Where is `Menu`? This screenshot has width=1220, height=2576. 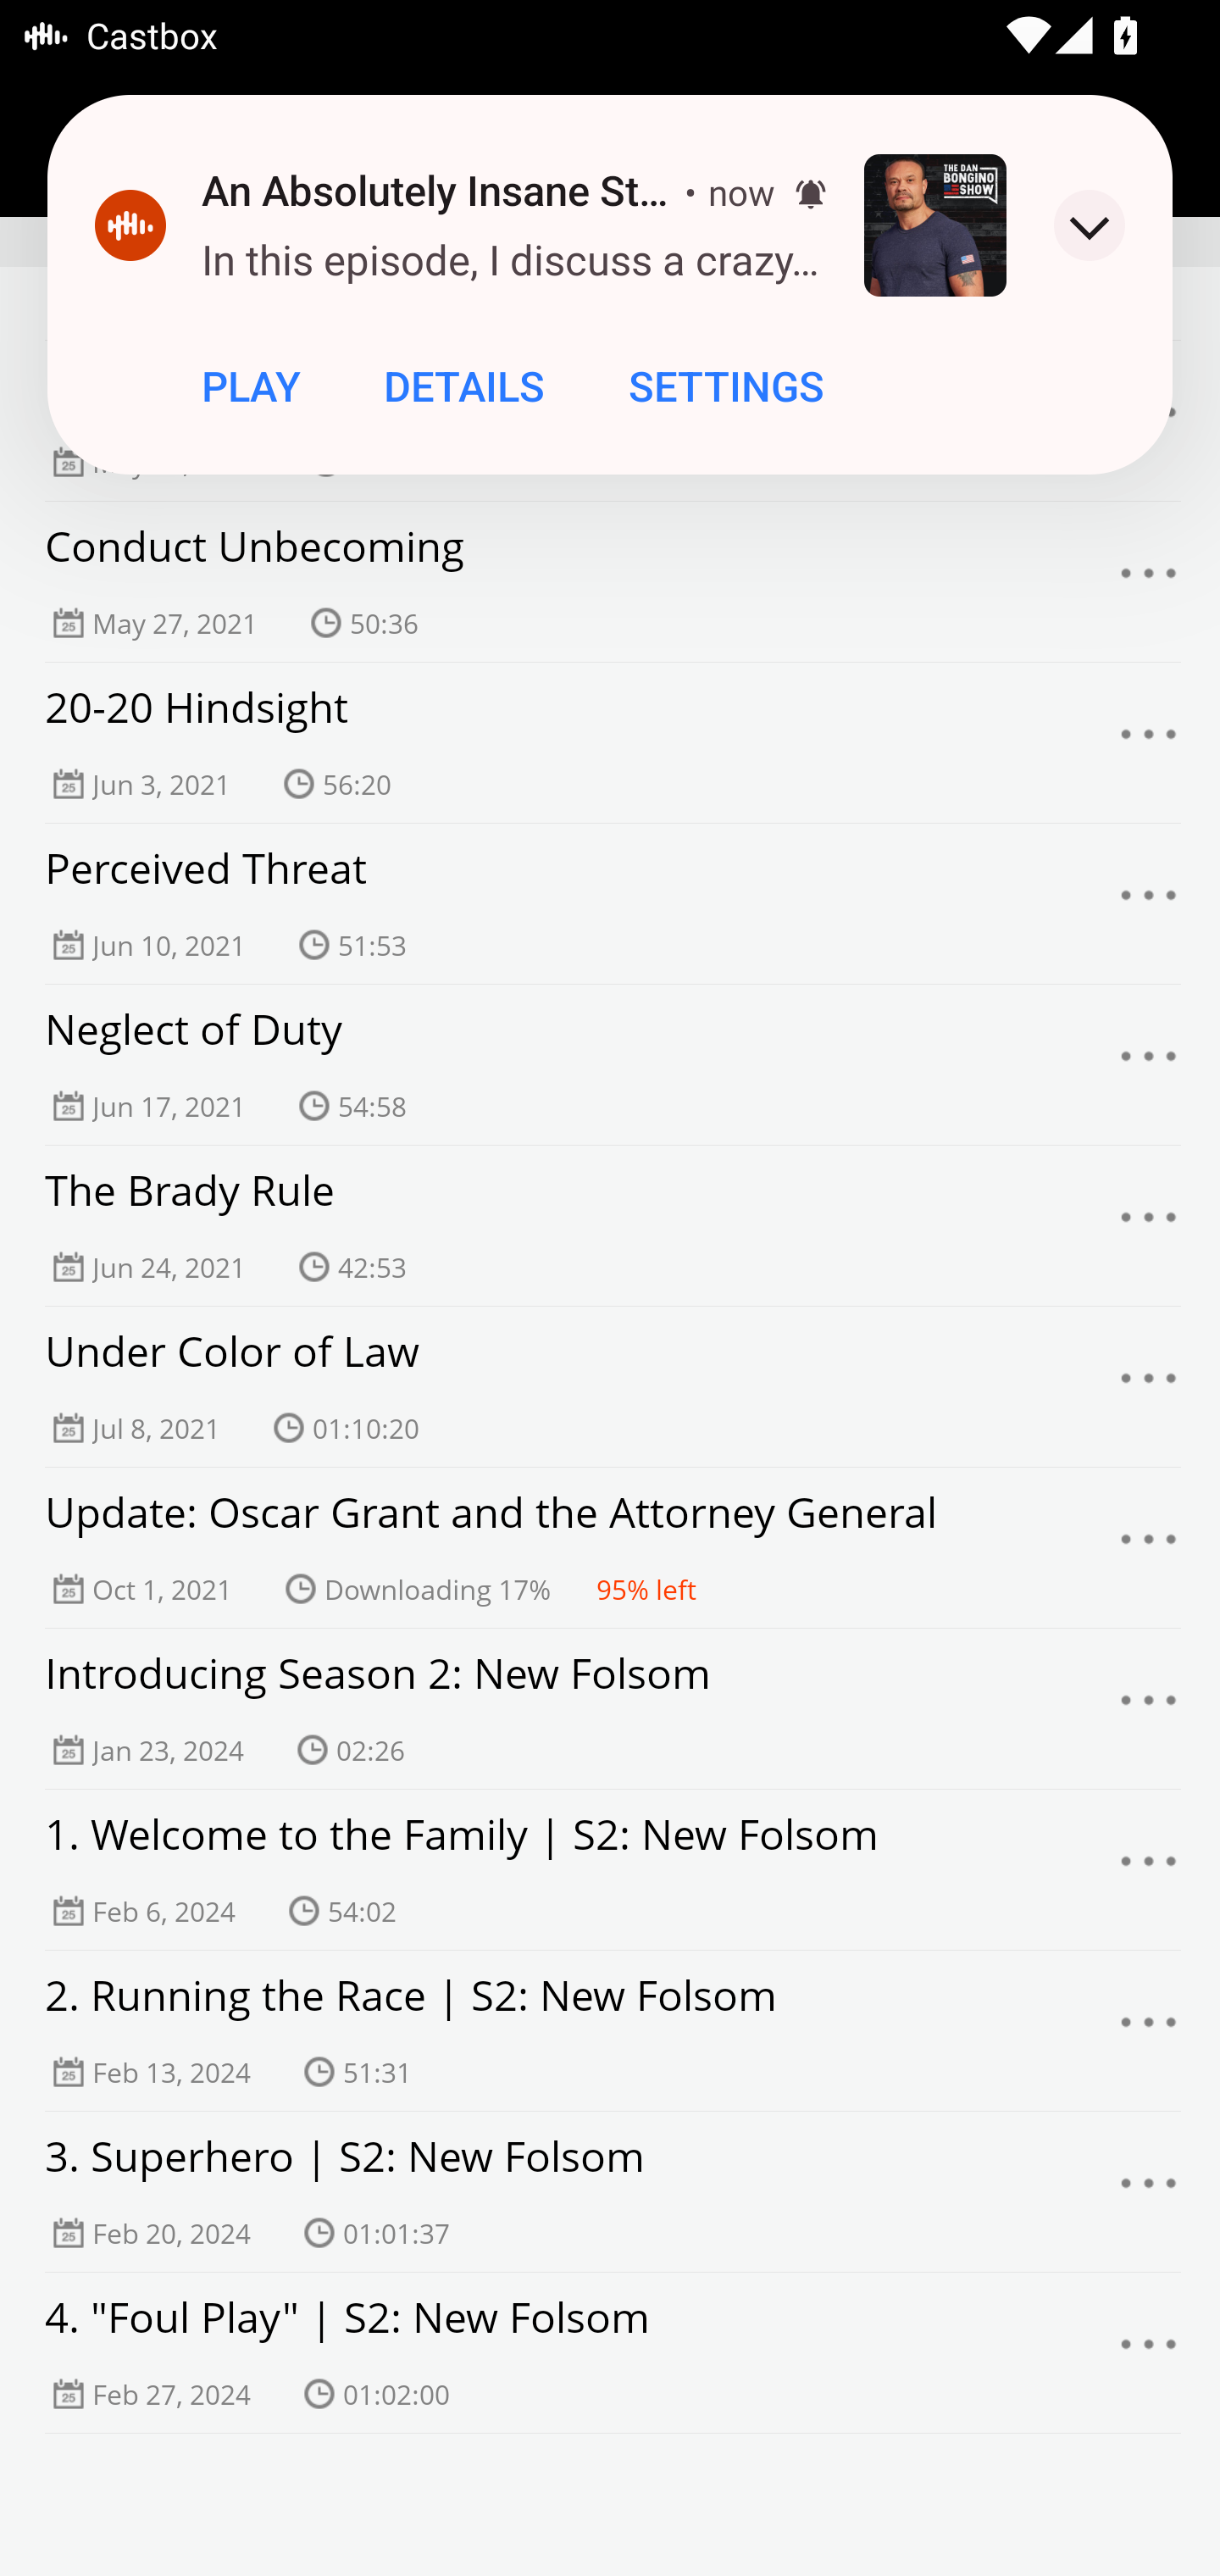
Menu is located at coordinates (1149, 581).